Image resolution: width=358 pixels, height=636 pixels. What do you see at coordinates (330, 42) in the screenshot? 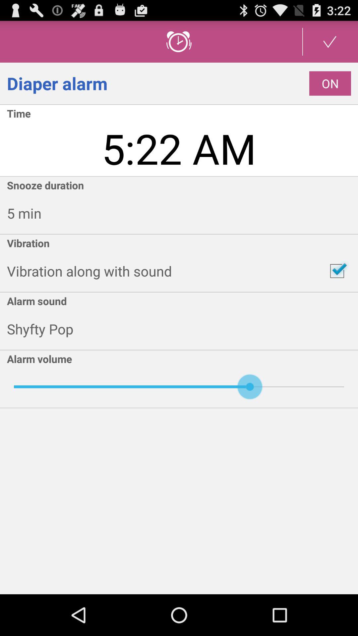
I see `confirm alarm` at bounding box center [330, 42].